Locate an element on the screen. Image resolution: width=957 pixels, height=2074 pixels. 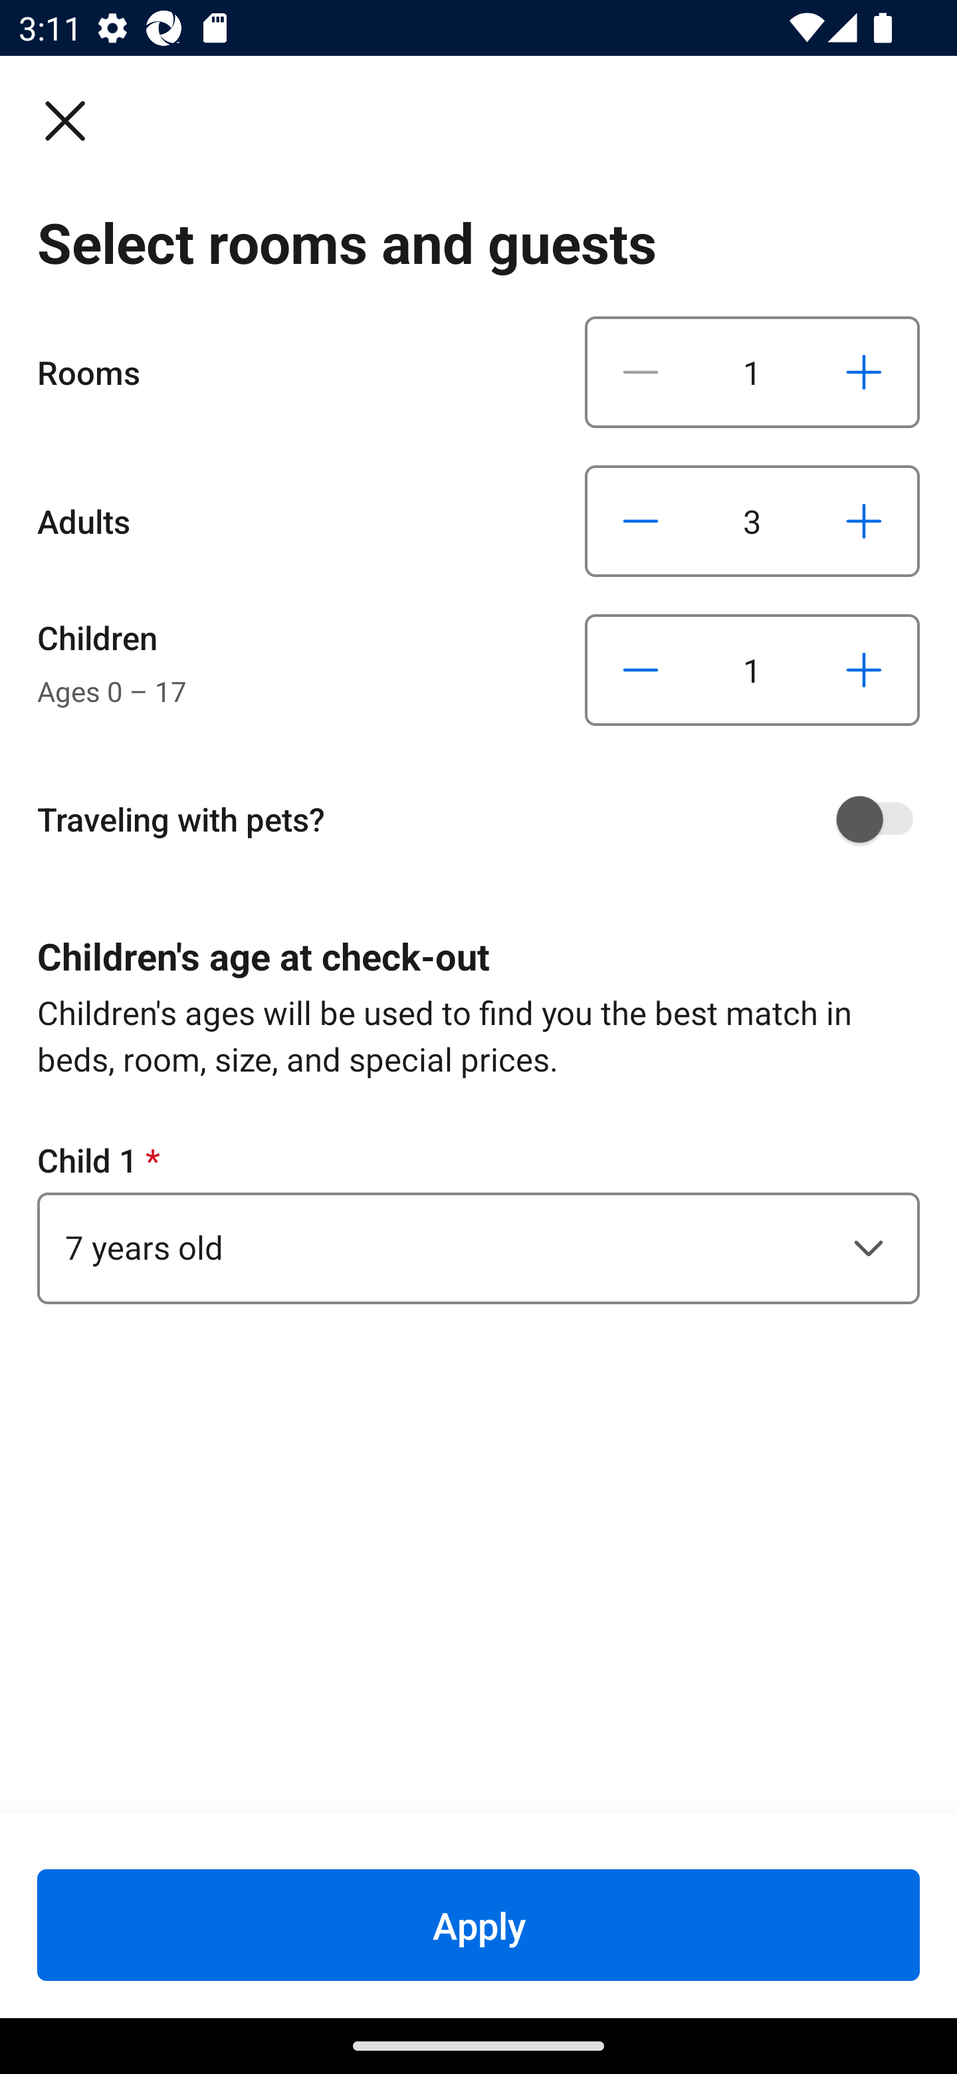
Traveling with pets? is located at coordinates (488, 819).